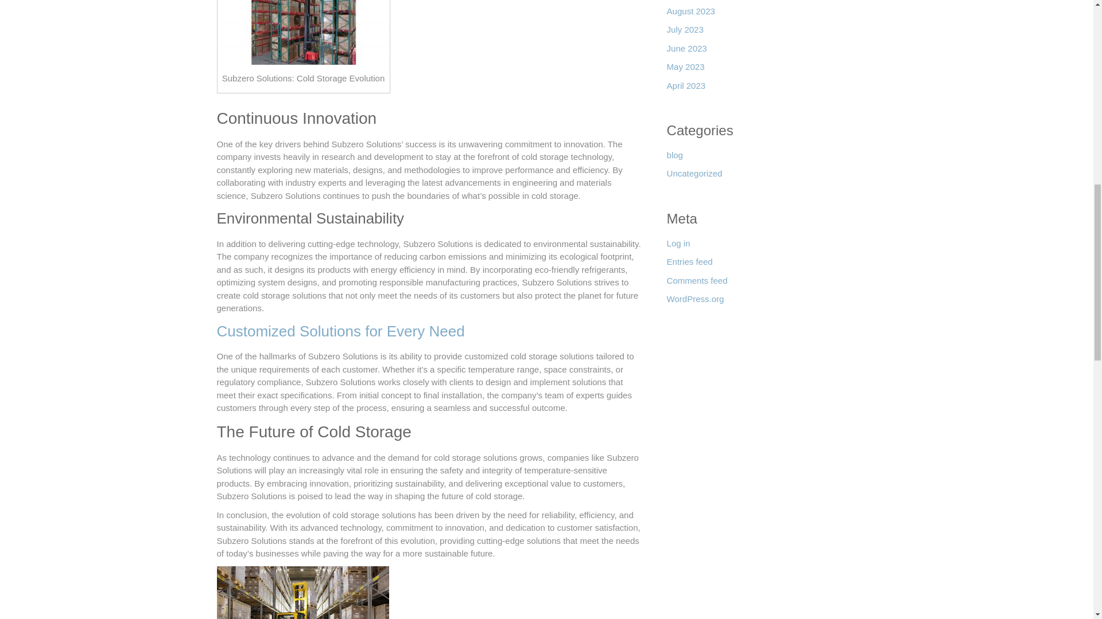  I want to click on Cold Storage Evolution, so click(303, 593).